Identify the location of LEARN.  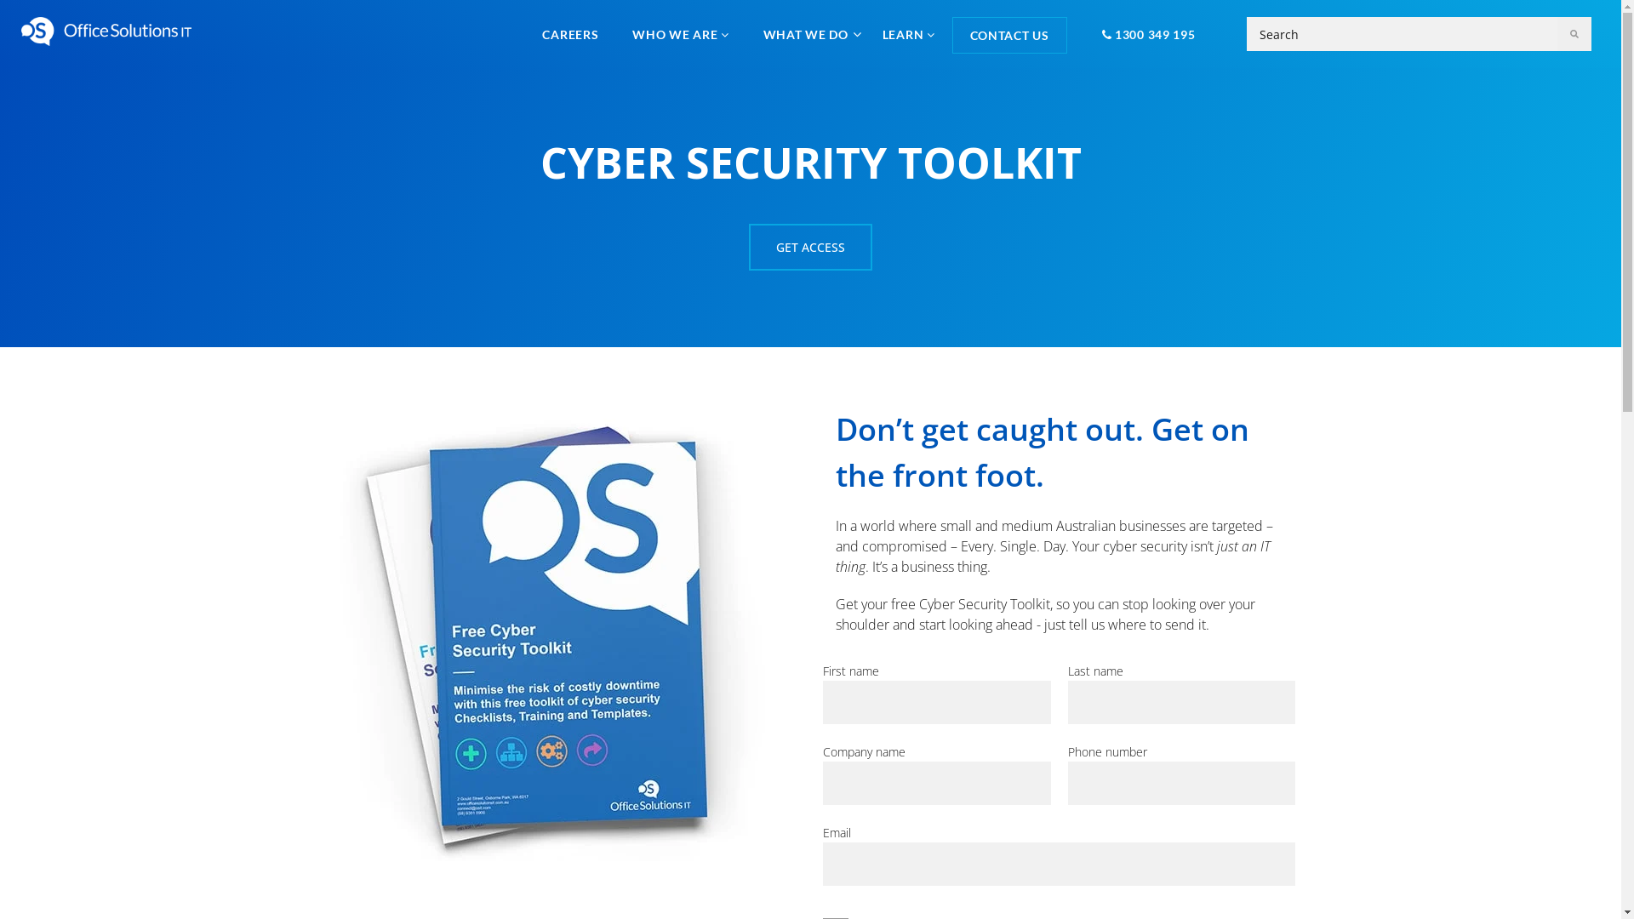
(909, 34).